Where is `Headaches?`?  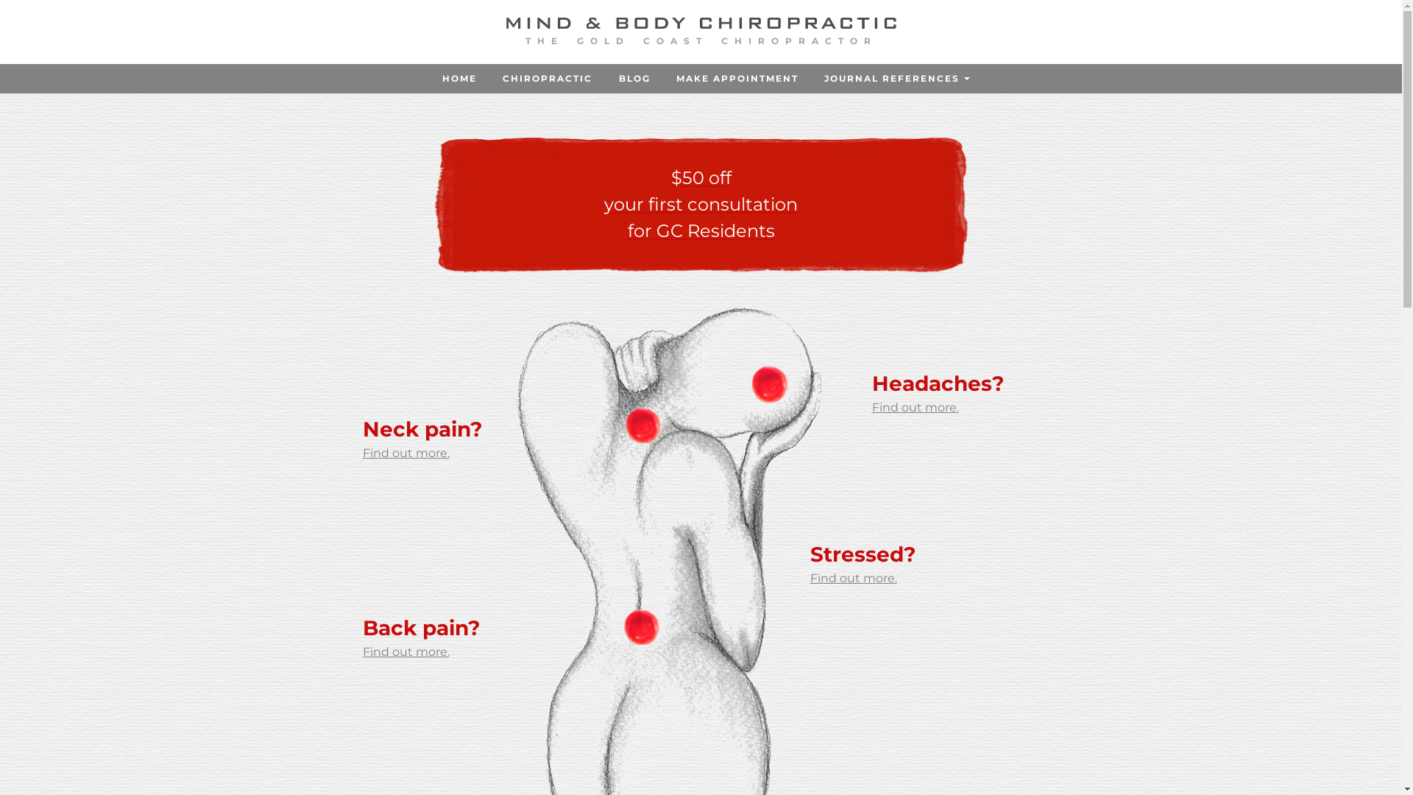
Headaches? is located at coordinates (945, 384).